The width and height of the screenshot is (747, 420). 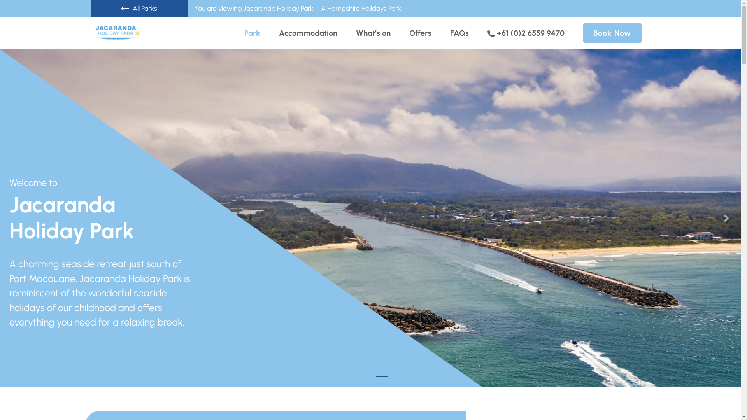 What do you see at coordinates (459, 33) in the screenshot?
I see `FAQs` at bounding box center [459, 33].